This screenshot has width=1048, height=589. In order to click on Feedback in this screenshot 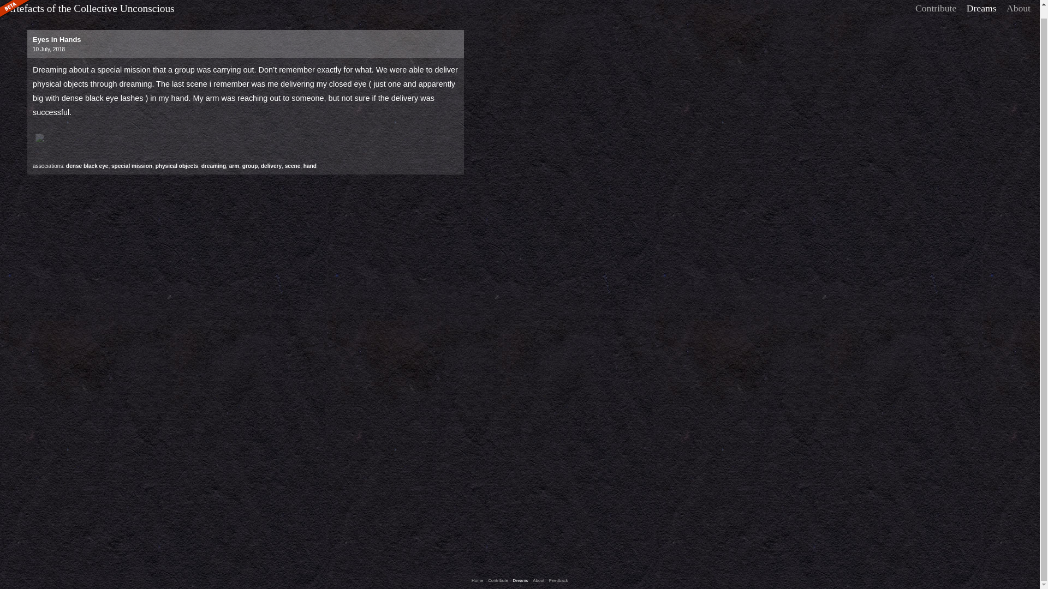, I will do `click(558, 580)`.